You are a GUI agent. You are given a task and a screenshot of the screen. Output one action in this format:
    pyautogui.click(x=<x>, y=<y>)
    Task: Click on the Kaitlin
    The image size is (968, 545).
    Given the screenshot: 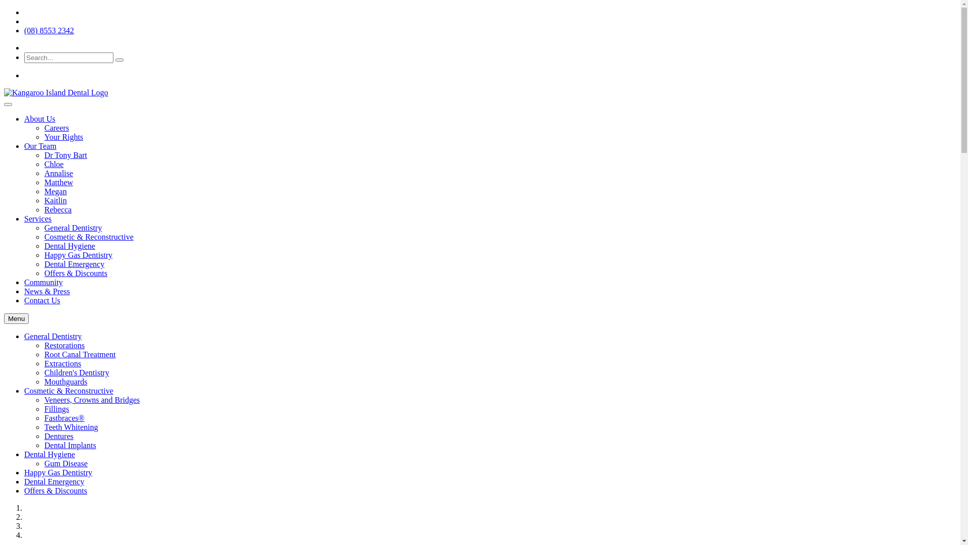 What is the action you would take?
    pyautogui.click(x=55, y=201)
    